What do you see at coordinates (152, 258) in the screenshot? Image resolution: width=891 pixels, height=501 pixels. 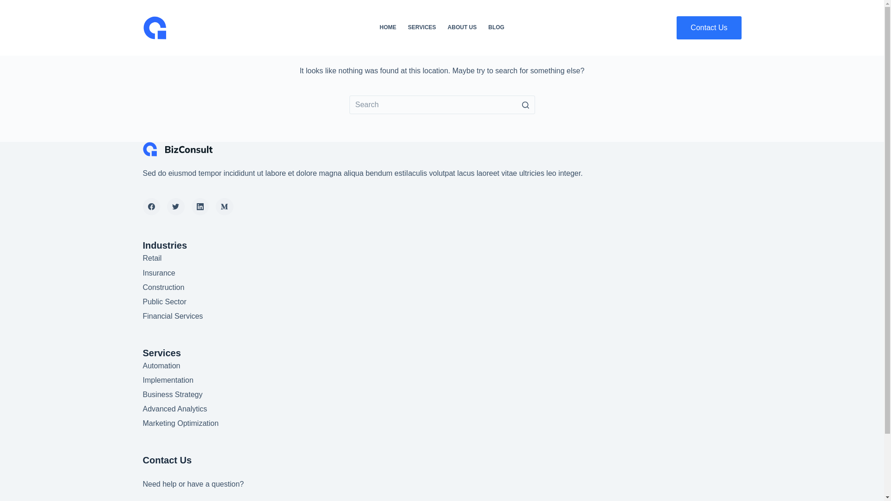 I see `Retail` at bounding box center [152, 258].